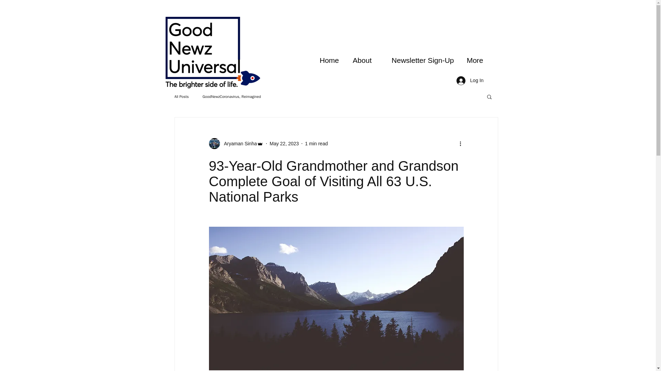 This screenshot has height=371, width=661. Describe the element at coordinates (360, 60) in the screenshot. I see `About` at that location.